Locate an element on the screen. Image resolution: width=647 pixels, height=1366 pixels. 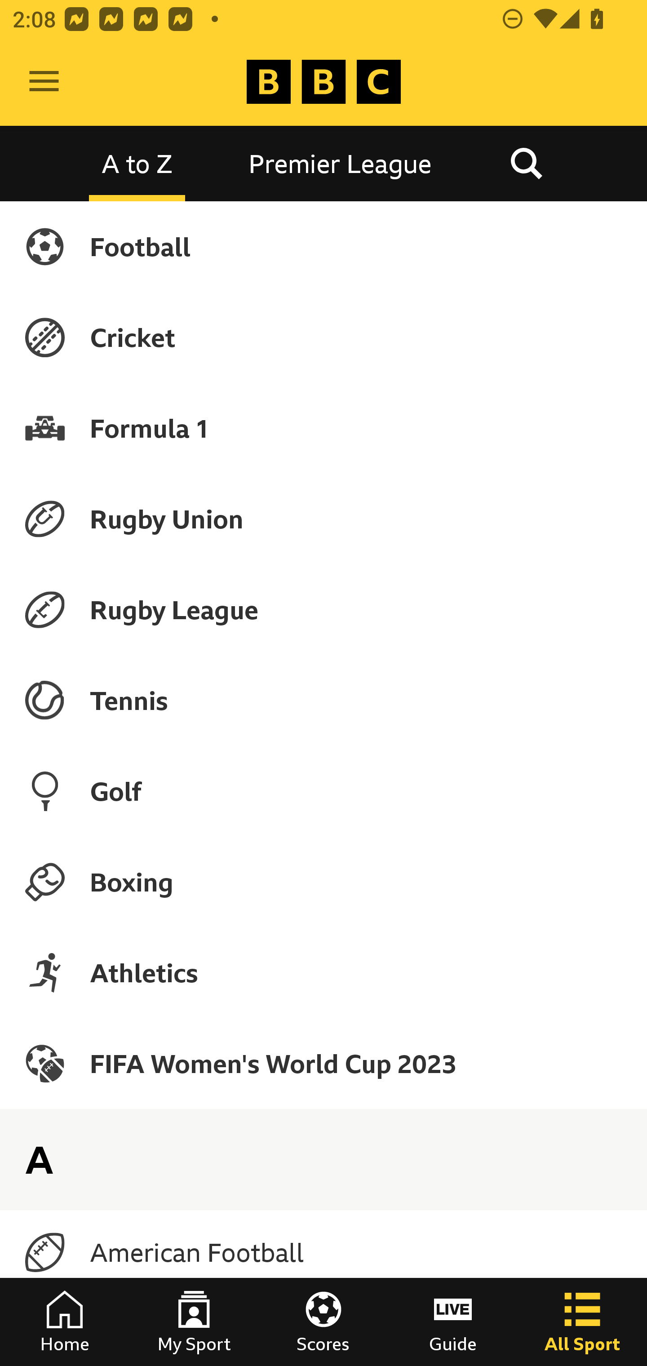
Tennis is located at coordinates (323, 701).